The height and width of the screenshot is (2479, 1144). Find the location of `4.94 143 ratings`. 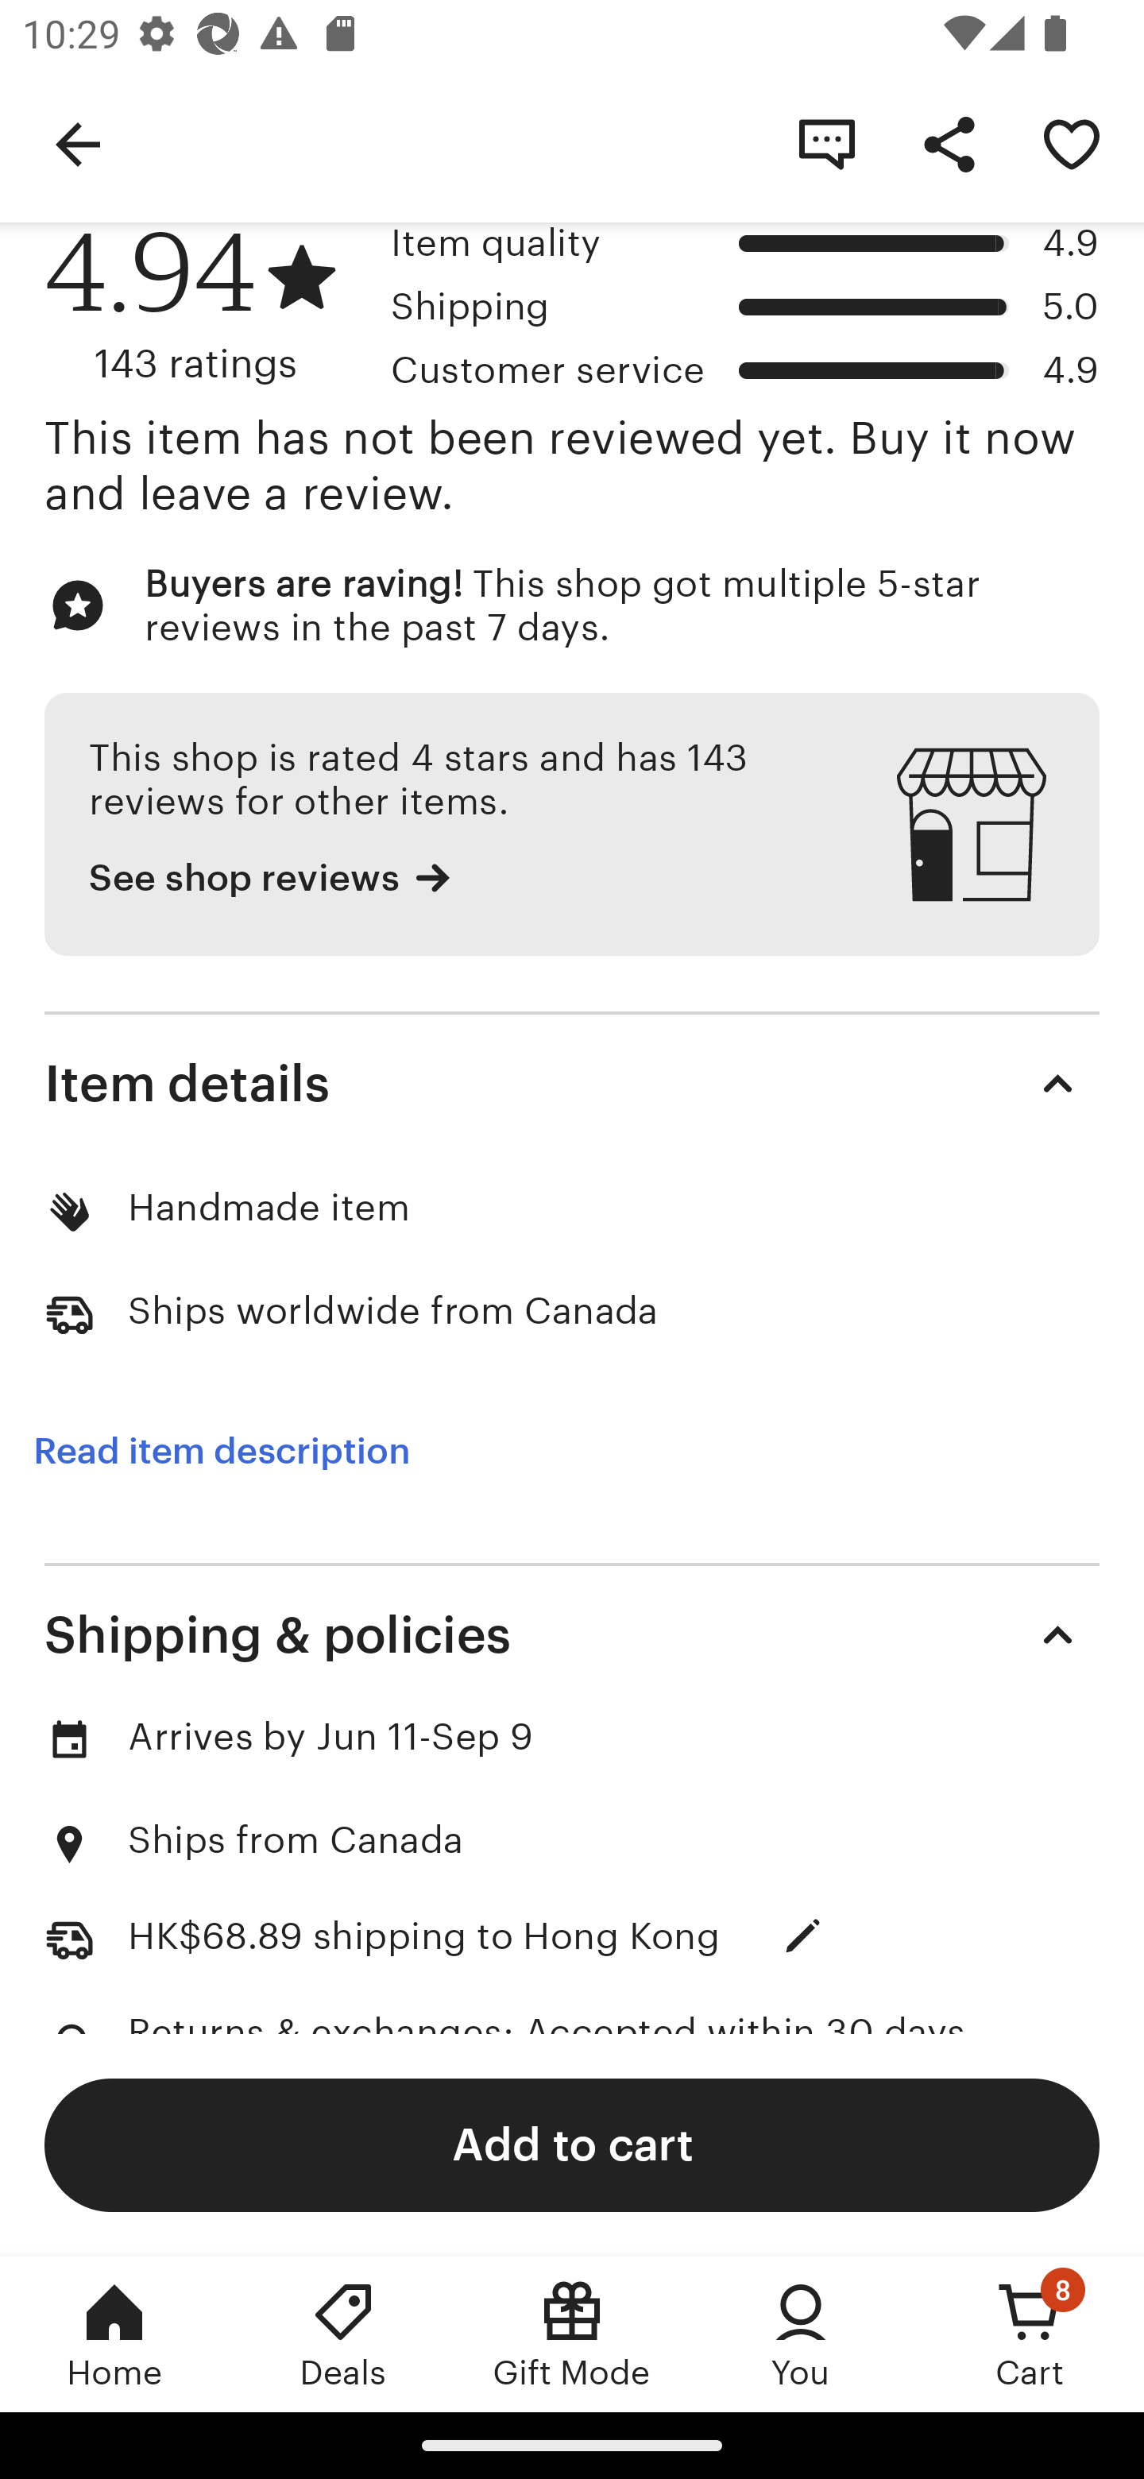

4.94 143 ratings is located at coordinates (207, 304).